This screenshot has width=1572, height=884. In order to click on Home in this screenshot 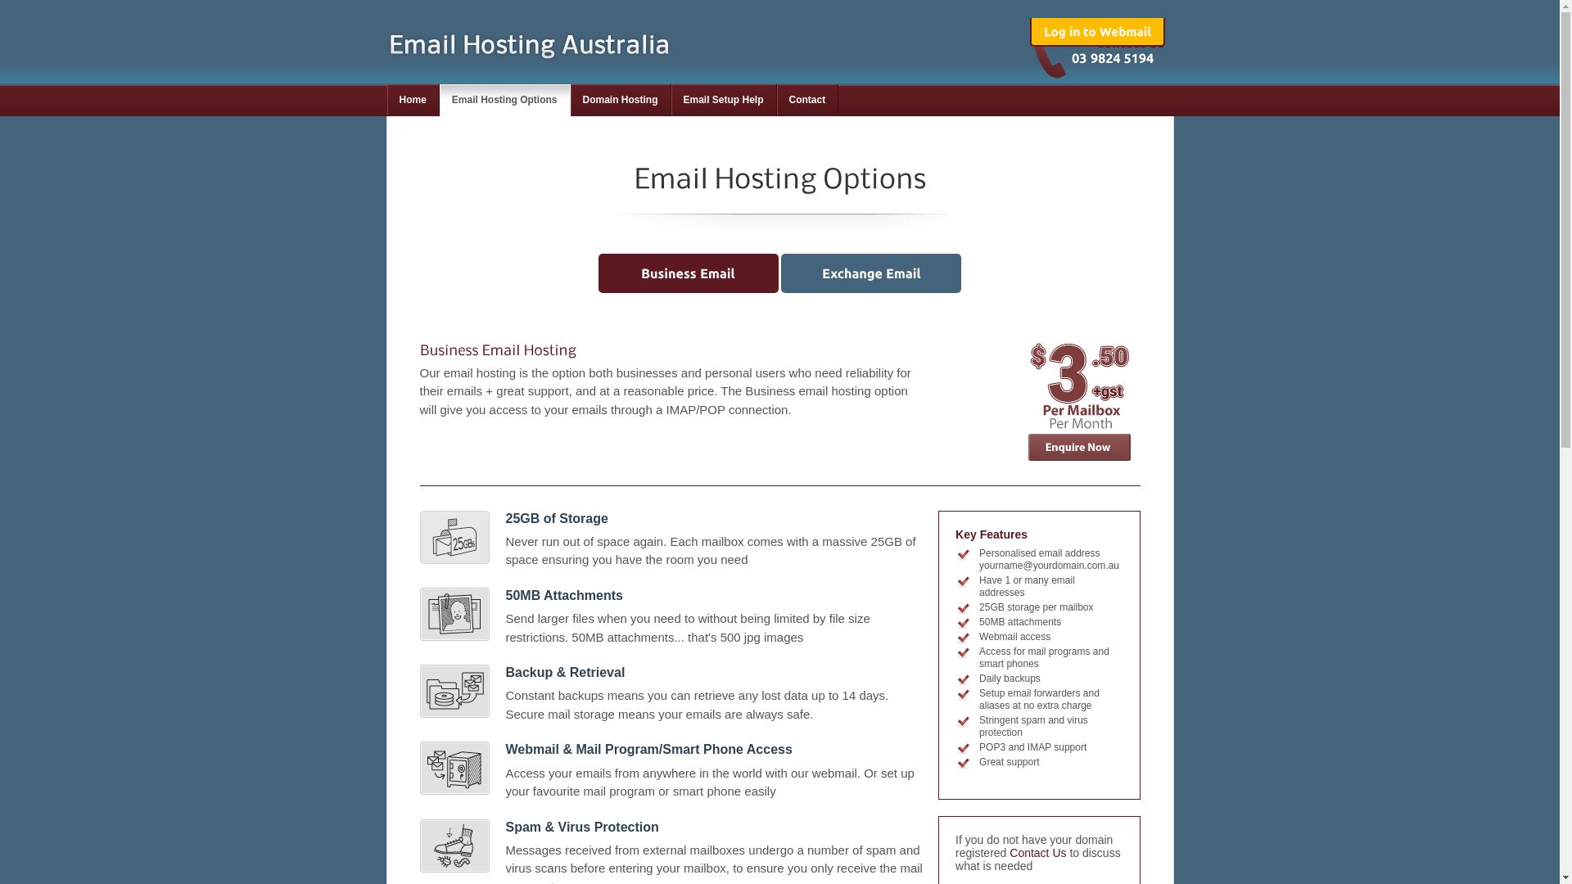, I will do `click(413, 100)`.